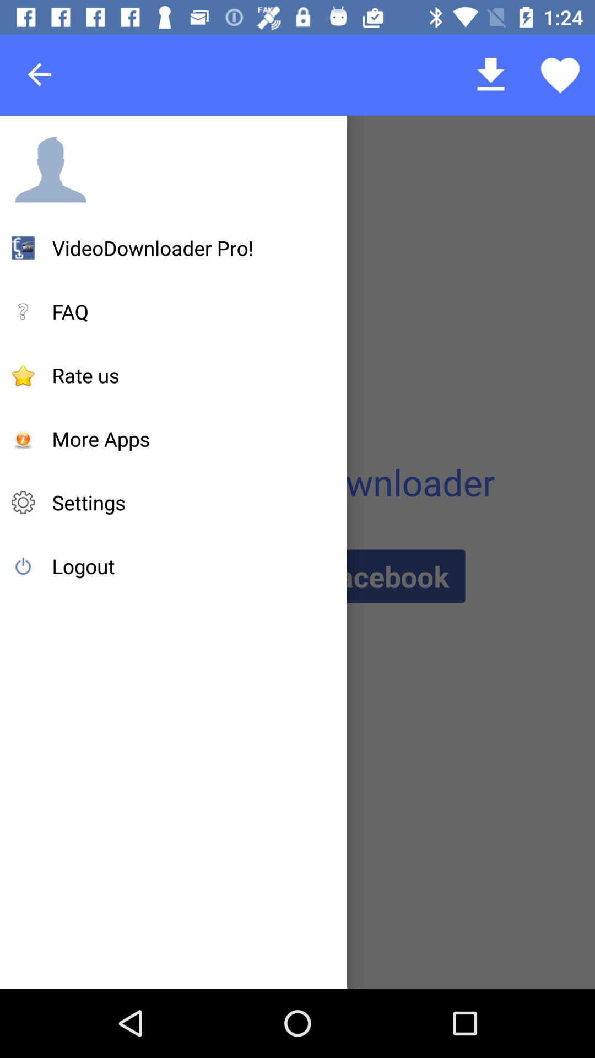 This screenshot has height=1058, width=595. I want to click on choose the rate us item, so click(86, 375).